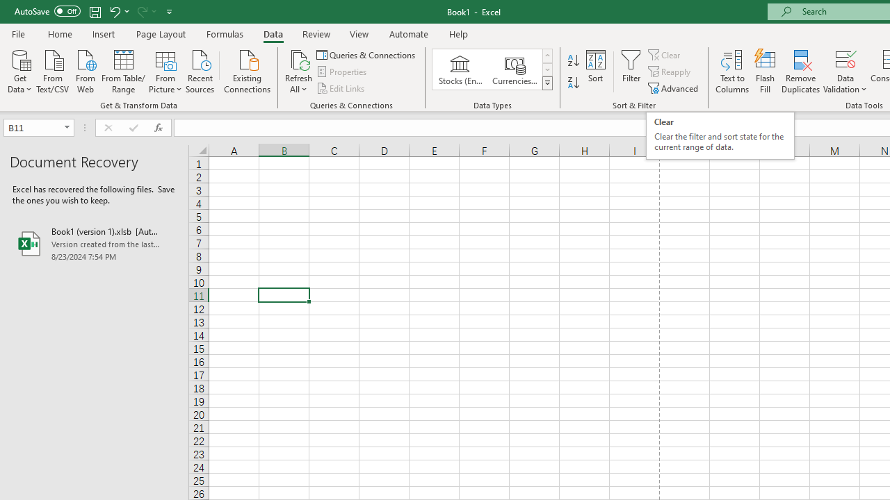  I want to click on Recent Sources, so click(200, 70).